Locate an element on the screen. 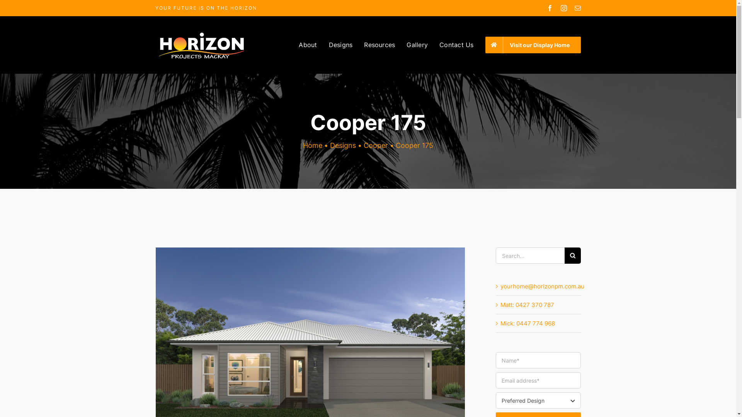  Home is located at coordinates (313, 145).